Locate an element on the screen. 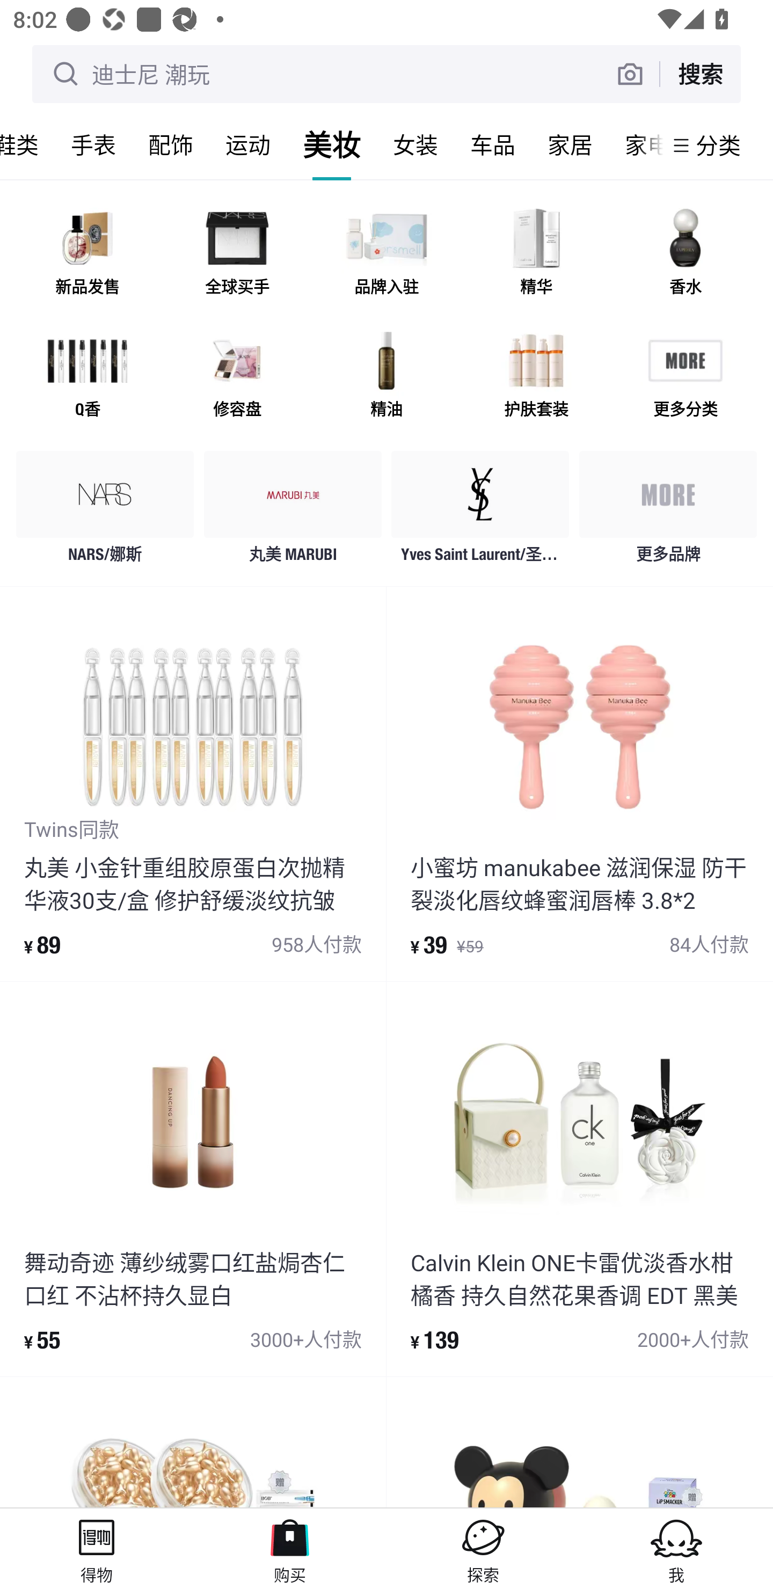 The height and width of the screenshot is (1589, 773). 品牌入驻 is located at coordinates (386, 255).